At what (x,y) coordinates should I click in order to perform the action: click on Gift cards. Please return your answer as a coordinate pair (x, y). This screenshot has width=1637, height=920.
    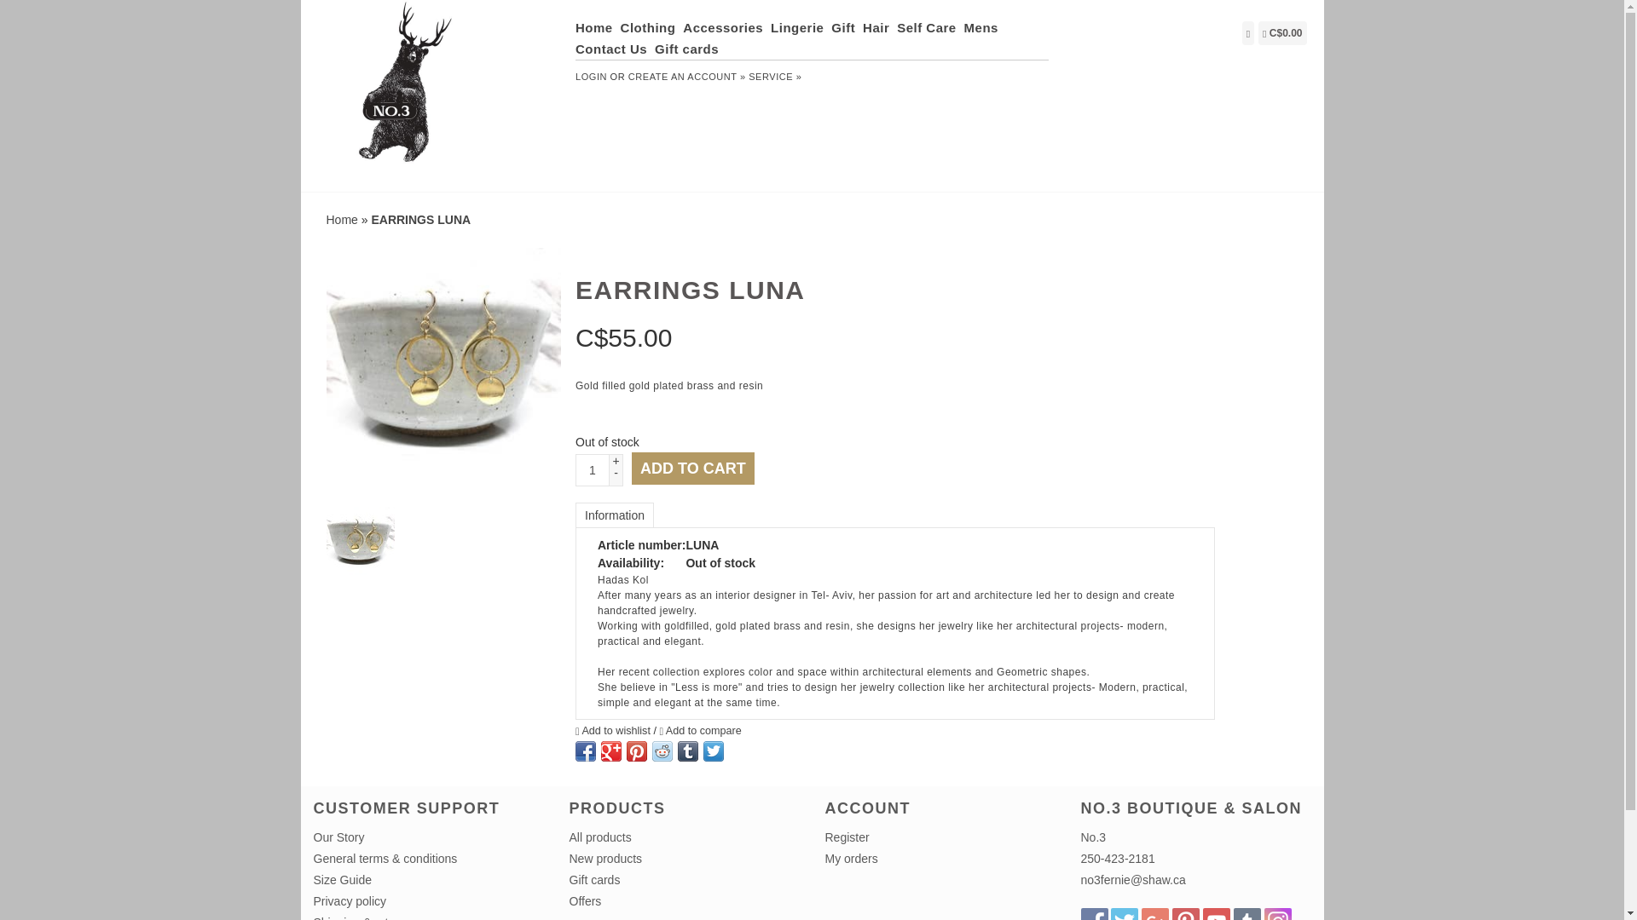
    Looking at the image, I should click on (689, 49).